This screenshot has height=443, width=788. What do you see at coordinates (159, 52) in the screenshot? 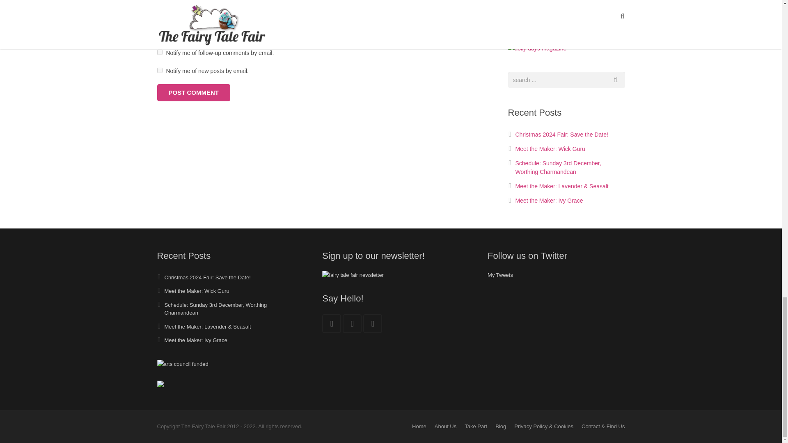
I see `subscribe` at bounding box center [159, 52].